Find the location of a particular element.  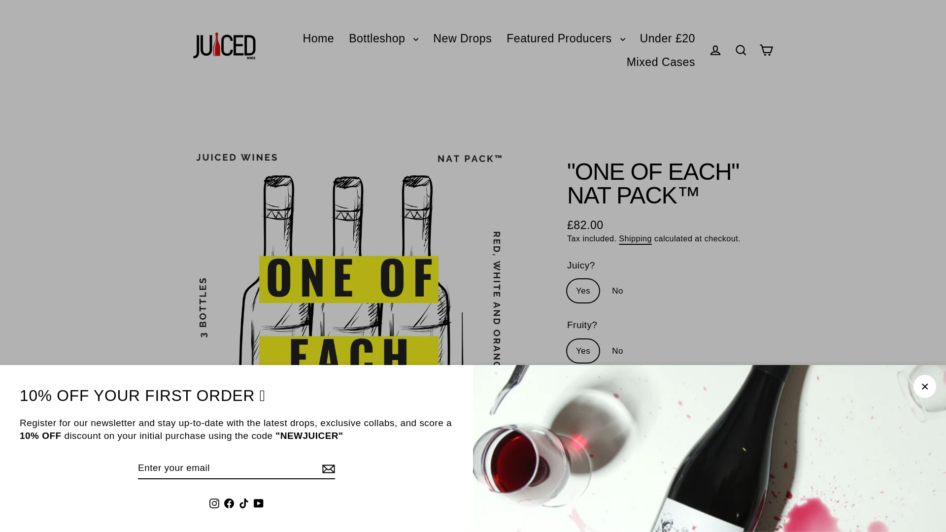

Juiced Wines on TikTok is located at coordinates (244, 503).